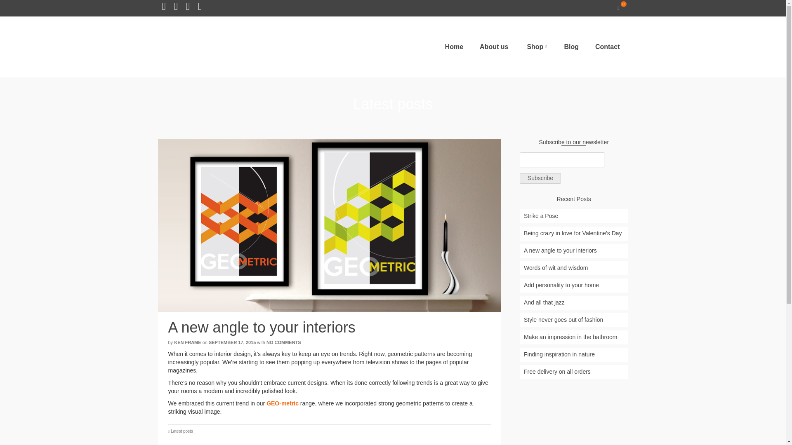 The image size is (792, 445). Describe the element at coordinates (282, 403) in the screenshot. I see `GEO-metric` at that location.